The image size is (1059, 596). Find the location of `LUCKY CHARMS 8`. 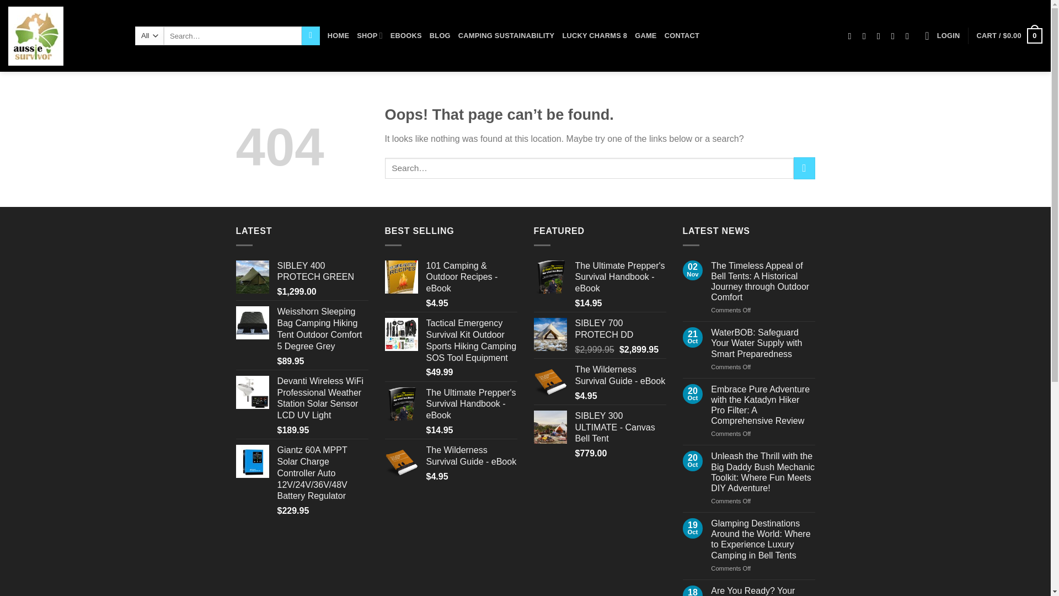

LUCKY CHARMS 8 is located at coordinates (595, 36).